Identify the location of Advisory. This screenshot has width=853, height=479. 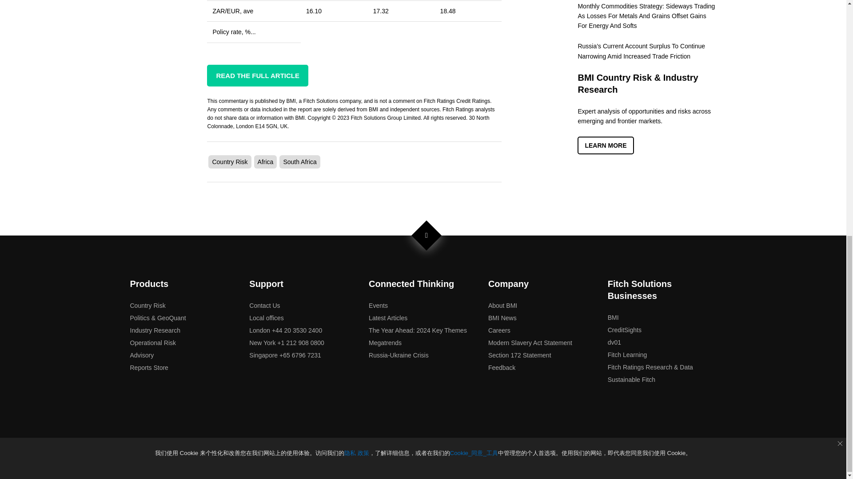
(141, 355).